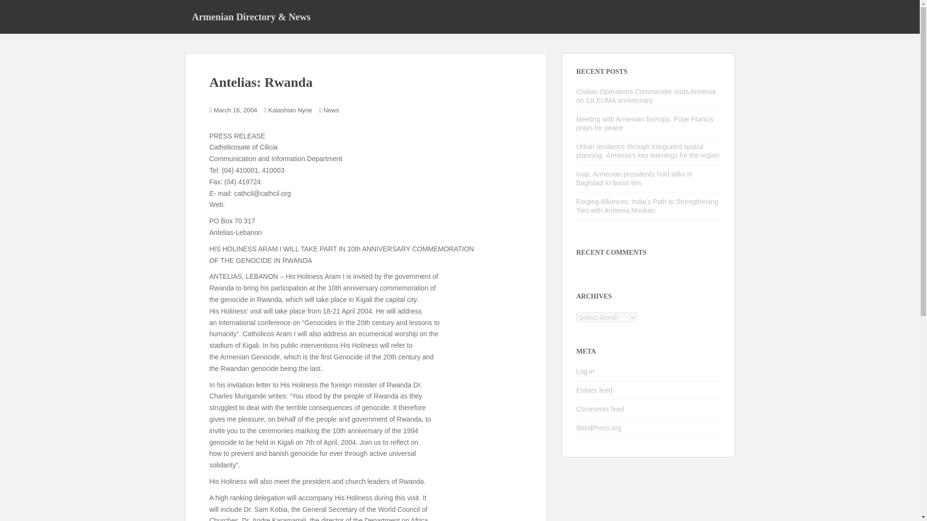 The width and height of the screenshot is (927, 521). What do you see at coordinates (291, 110) in the screenshot?
I see `Kalashian Nyrie` at bounding box center [291, 110].